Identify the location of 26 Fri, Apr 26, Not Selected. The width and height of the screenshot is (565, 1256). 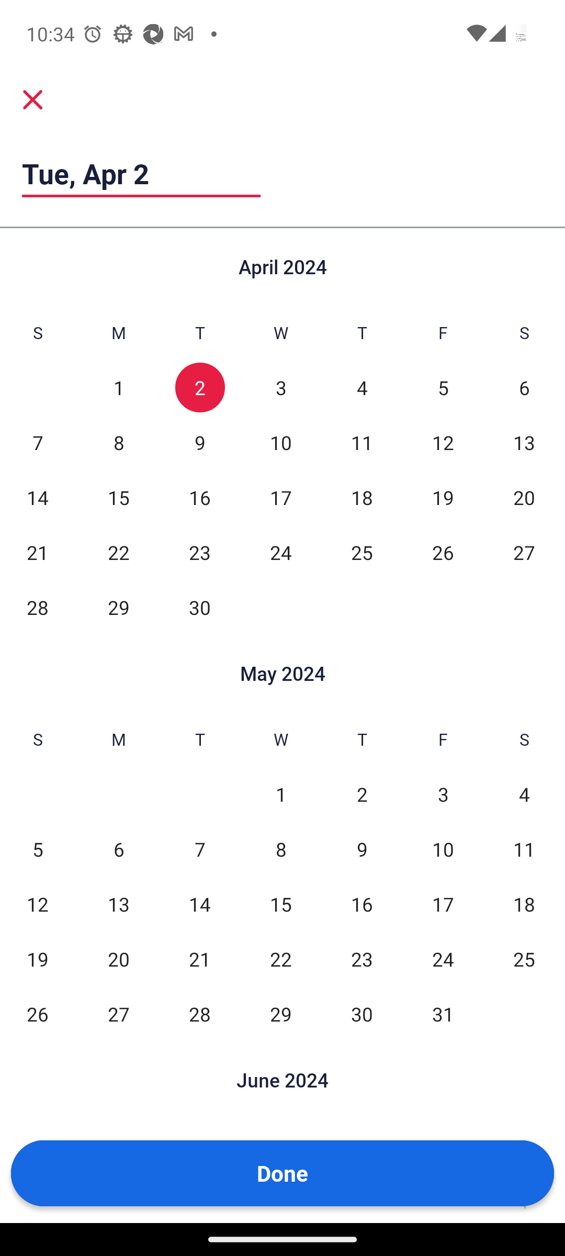
(443, 553).